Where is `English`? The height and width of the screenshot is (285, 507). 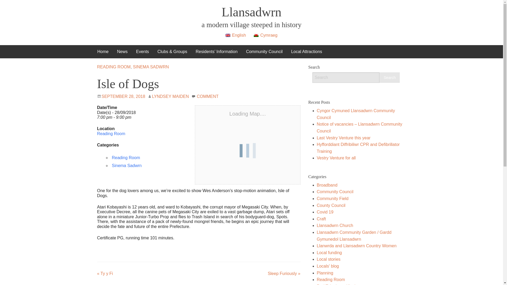 English is located at coordinates (236, 35).